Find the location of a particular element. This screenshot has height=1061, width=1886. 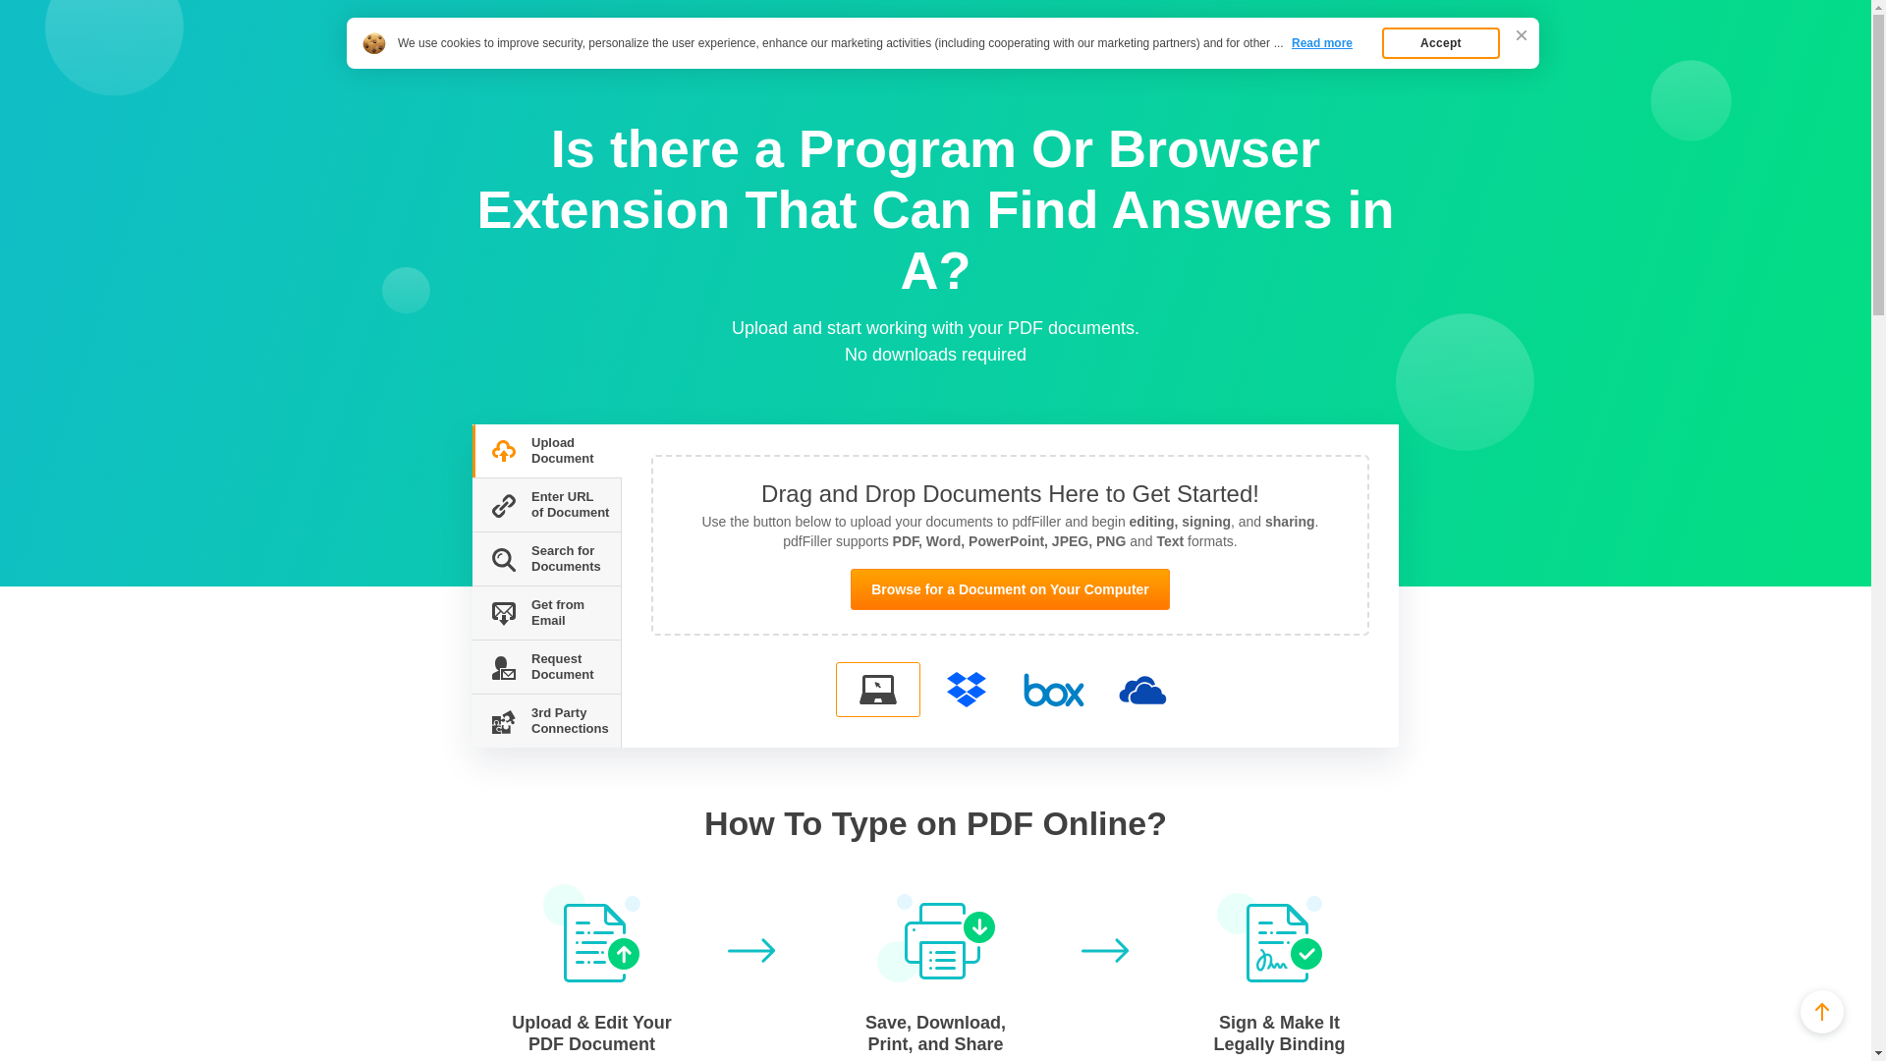

Typeable PDF is located at coordinates (508, 28).